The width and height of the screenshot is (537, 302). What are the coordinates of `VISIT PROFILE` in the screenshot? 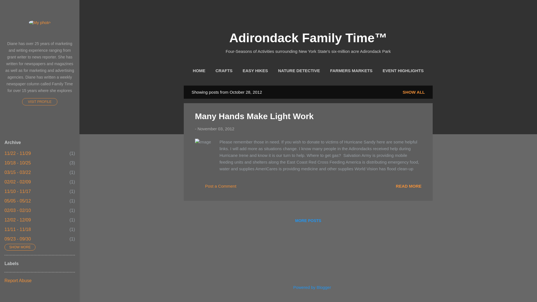 It's located at (40, 102).